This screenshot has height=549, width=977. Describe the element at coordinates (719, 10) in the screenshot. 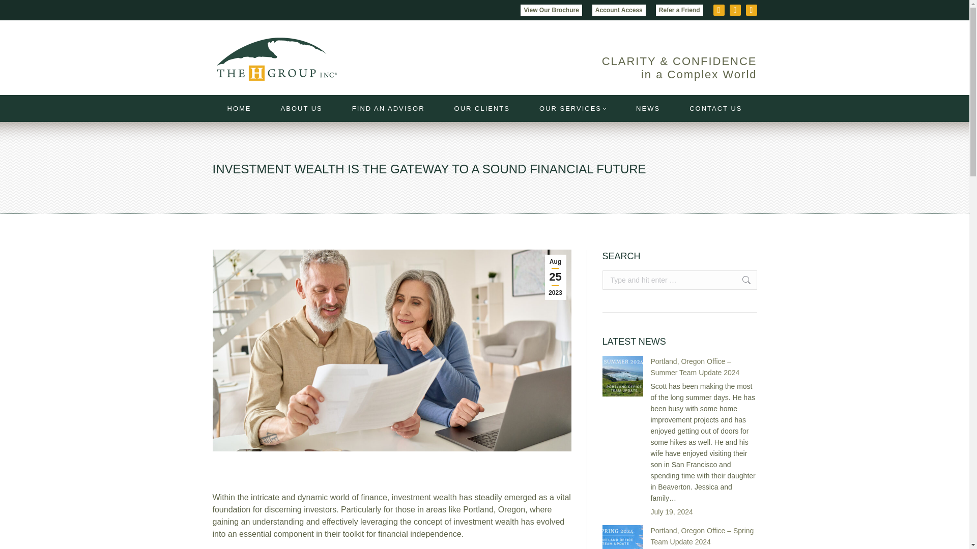

I see `X page opens in new window` at that location.